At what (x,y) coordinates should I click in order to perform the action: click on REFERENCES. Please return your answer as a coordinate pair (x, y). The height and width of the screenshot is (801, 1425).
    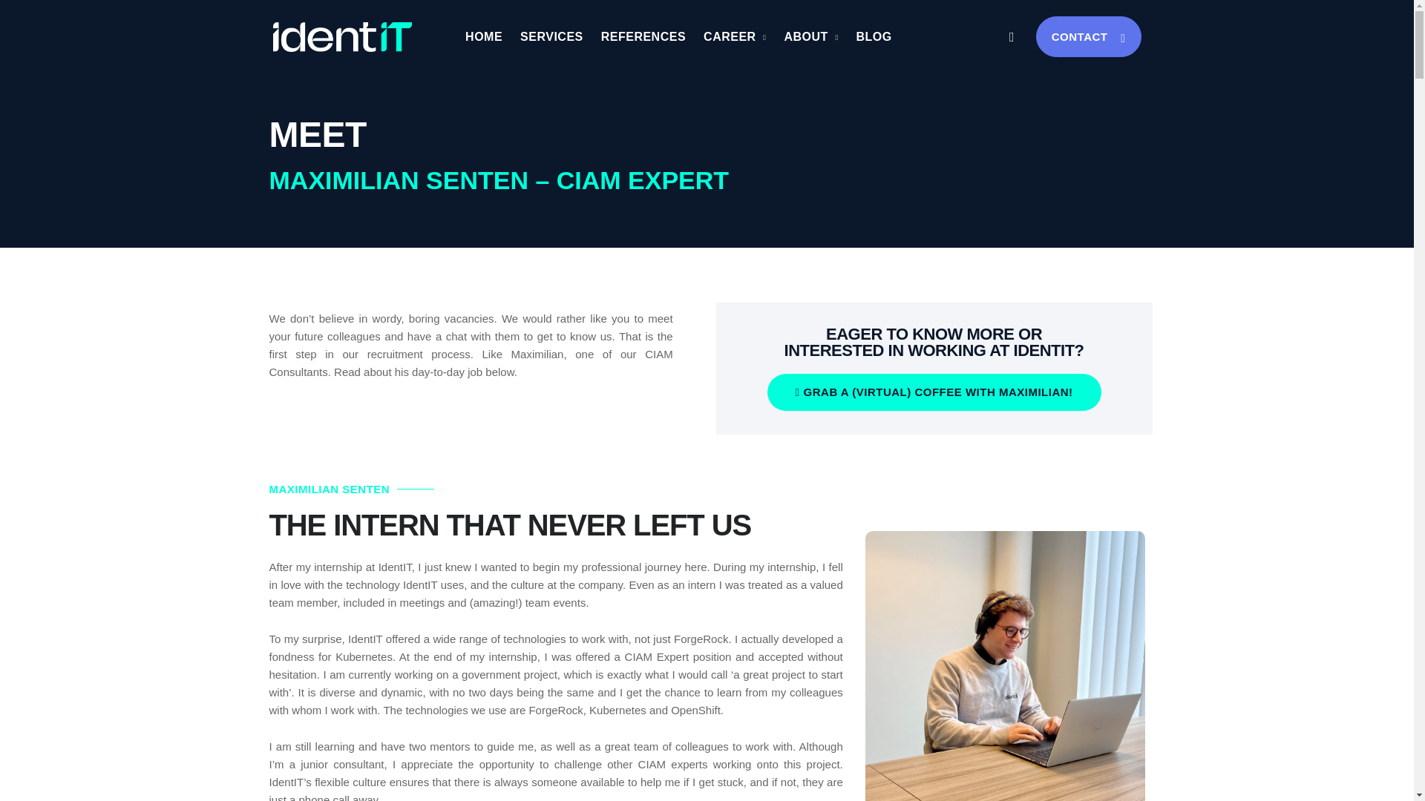
    Looking at the image, I should click on (643, 37).